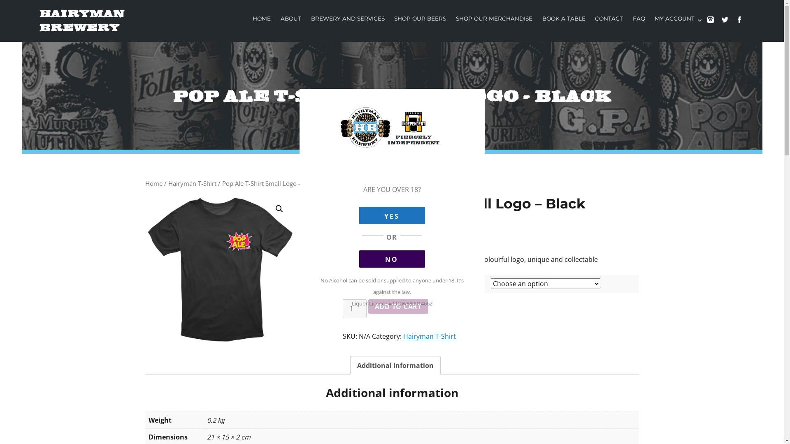  What do you see at coordinates (729, 24) in the screenshot?
I see `TWITTER` at bounding box center [729, 24].